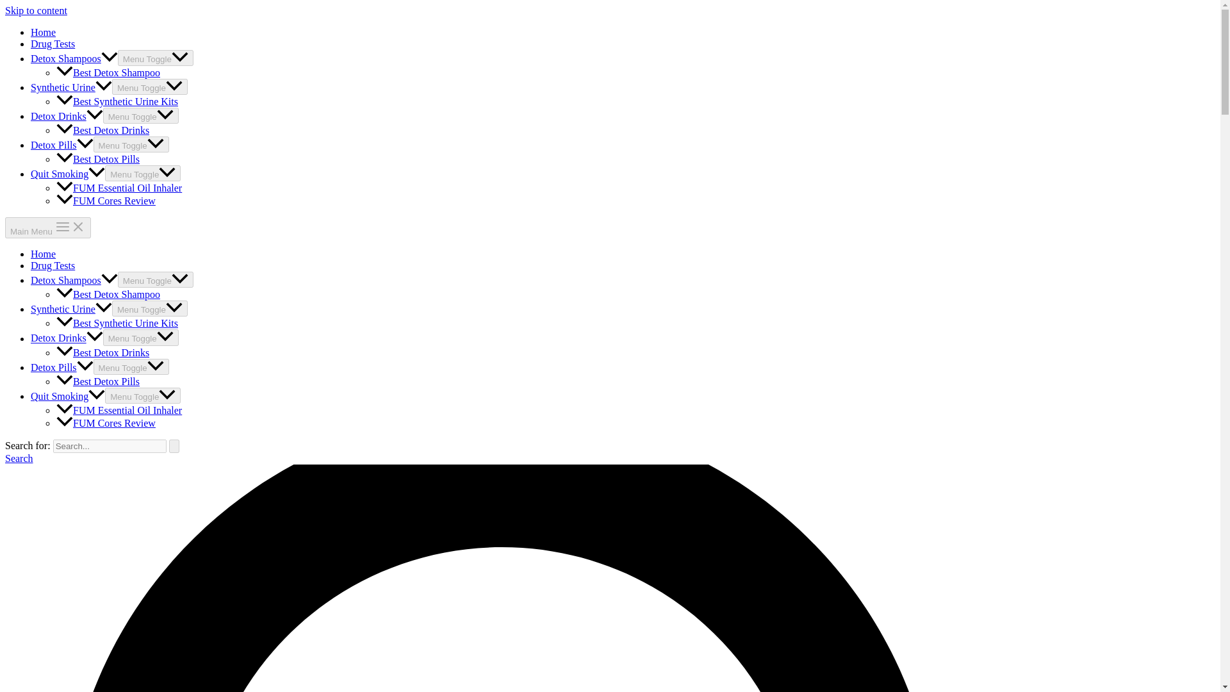  I want to click on Menu Toggle, so click(155, 58).